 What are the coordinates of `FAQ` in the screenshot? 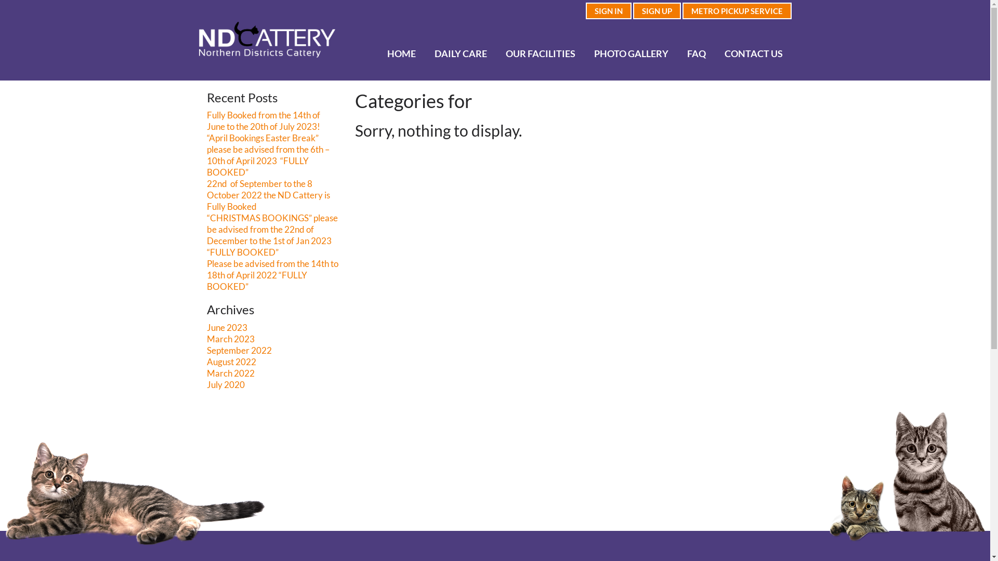 It's located at (697, 53).